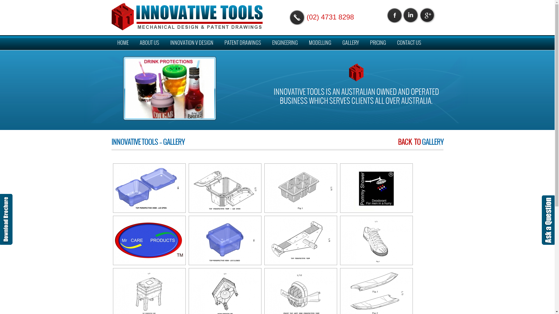 The height and width of the screenshot is (314, 559). Describe the element at coordinates (123, 42) in the screenshot. I see `HOME` at that location.